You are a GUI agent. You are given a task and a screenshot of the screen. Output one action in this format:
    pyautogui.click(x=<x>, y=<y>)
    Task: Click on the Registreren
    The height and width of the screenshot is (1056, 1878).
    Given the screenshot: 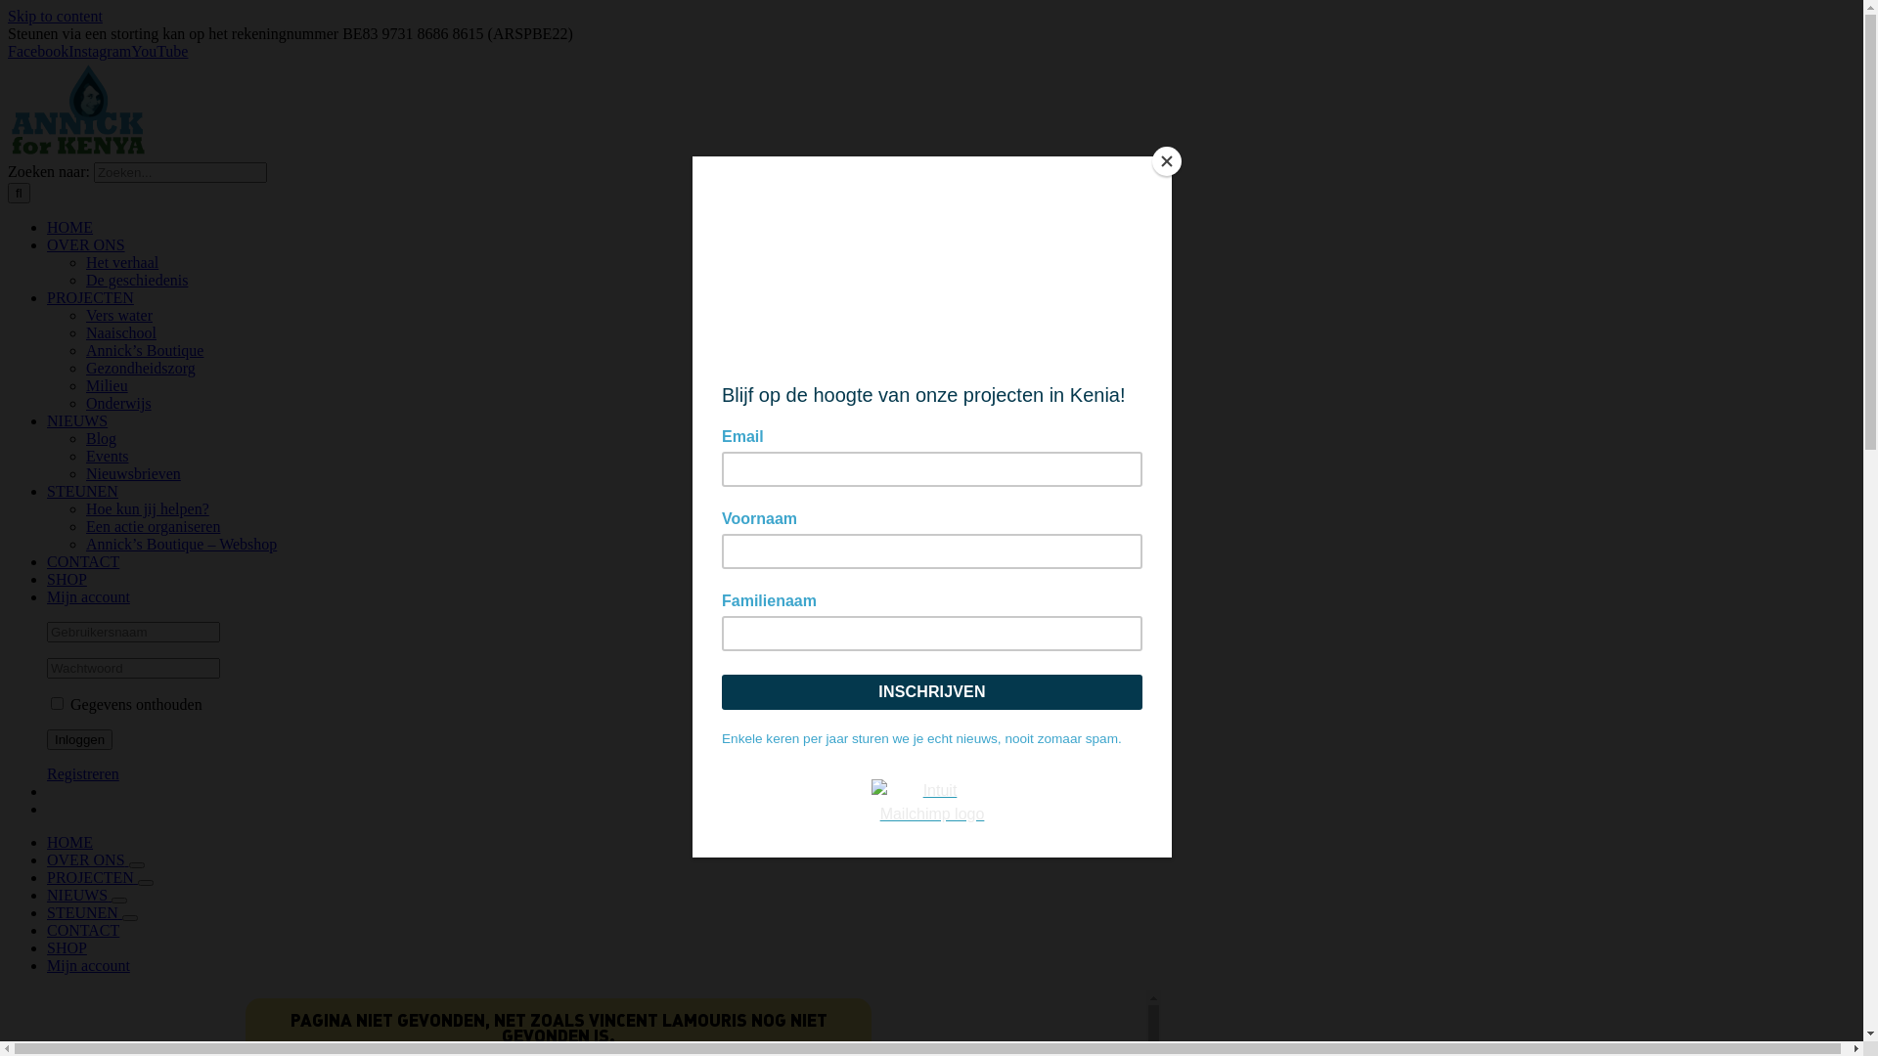 What is the action you would take?
    pyautogui.click(x=83, y=774)
    